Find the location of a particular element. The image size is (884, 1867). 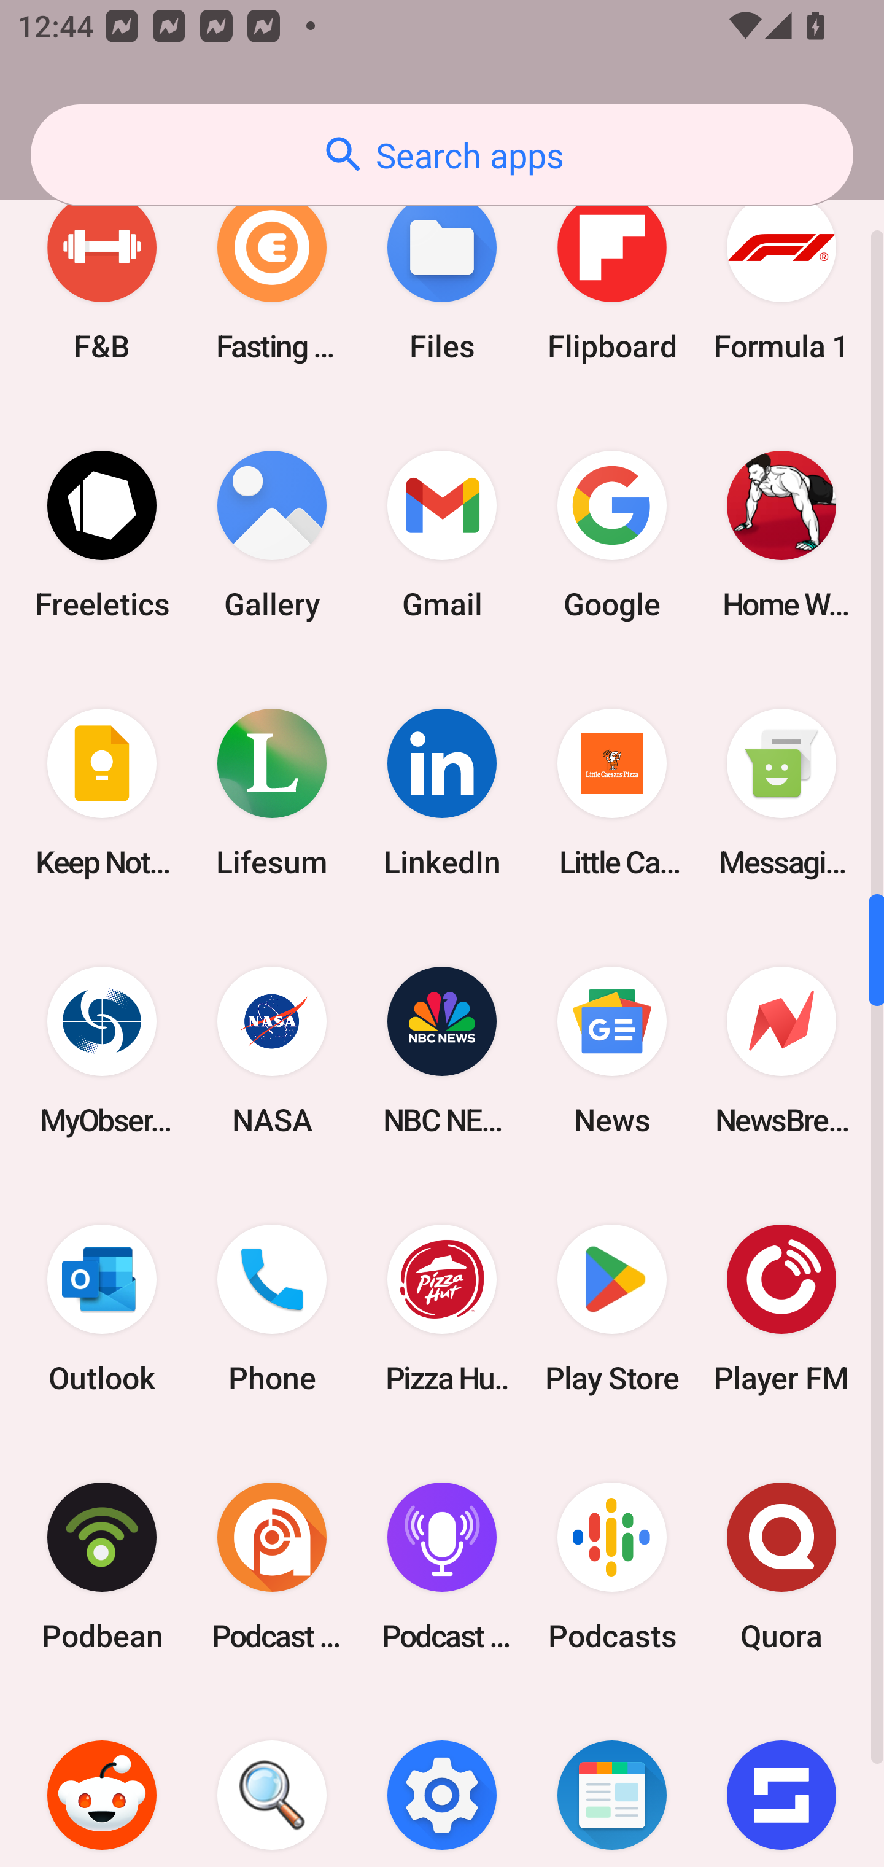

NASA is located at coordinates (272, 1051).